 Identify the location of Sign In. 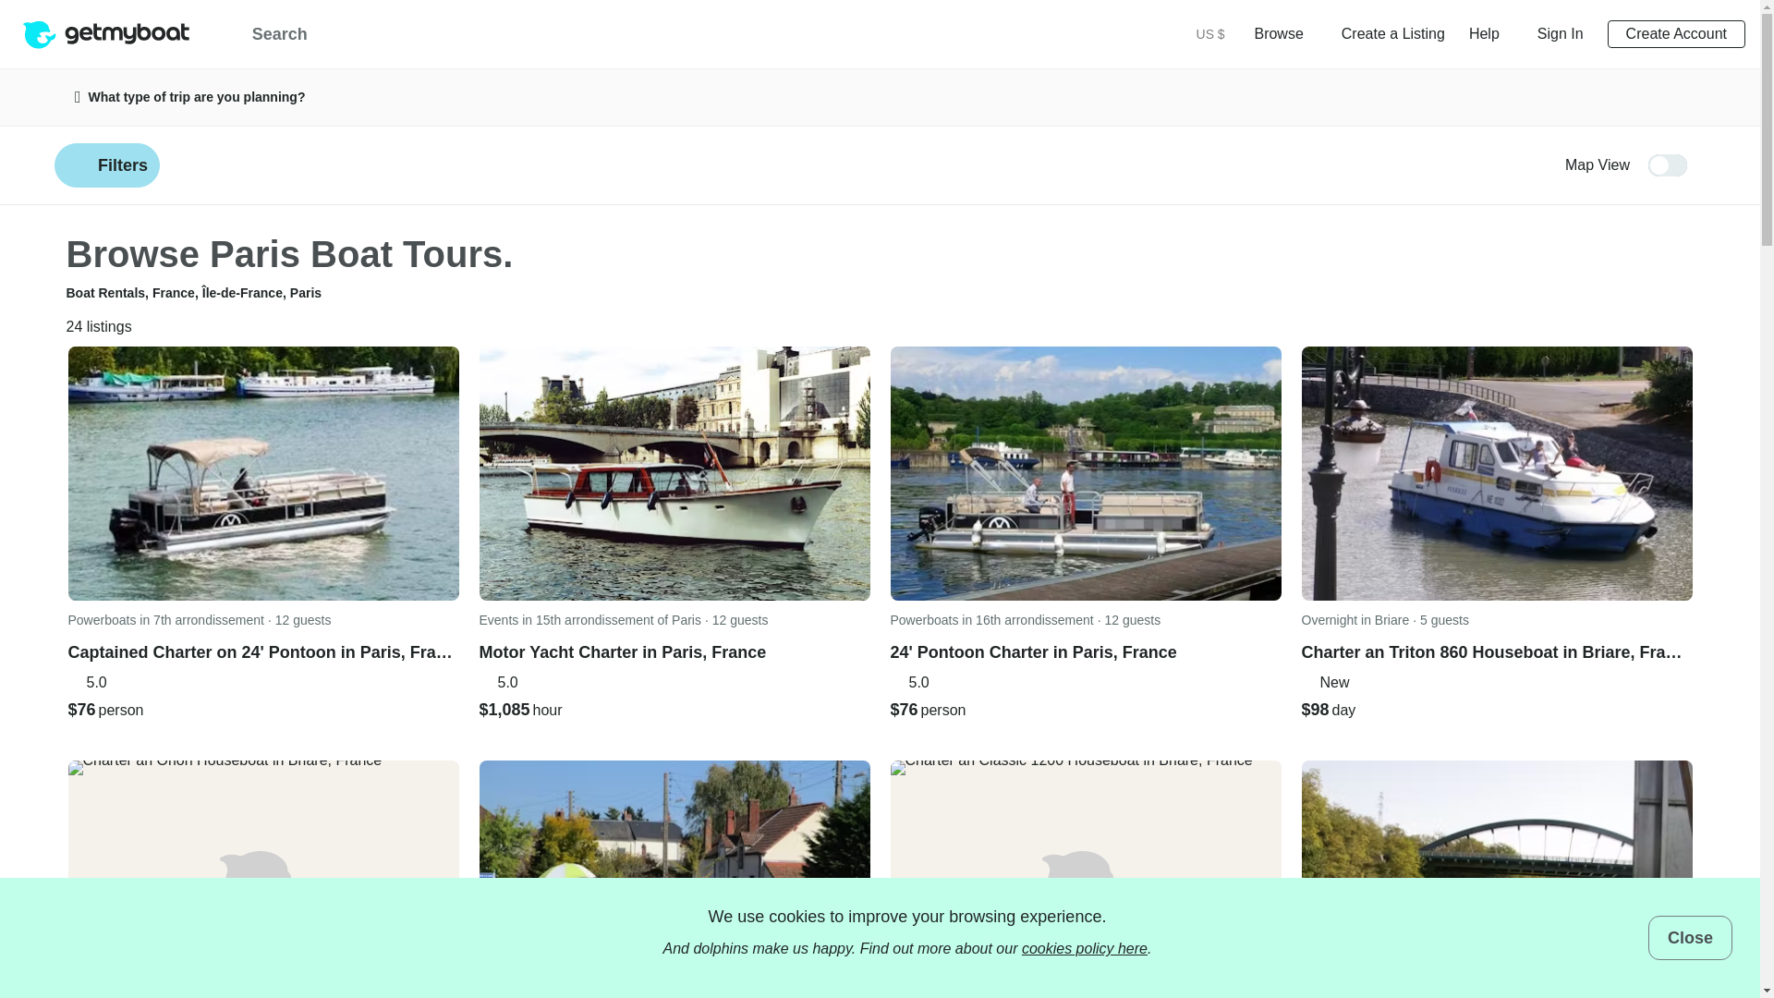
(1561, 33).